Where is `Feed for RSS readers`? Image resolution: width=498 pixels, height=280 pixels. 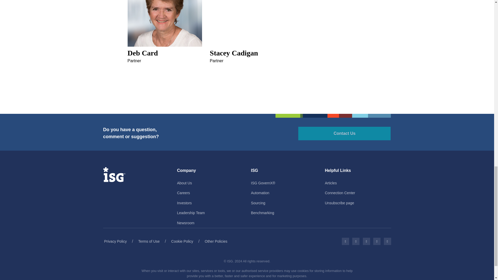
Feed for RSS readers is located at coordinates (388, 241).